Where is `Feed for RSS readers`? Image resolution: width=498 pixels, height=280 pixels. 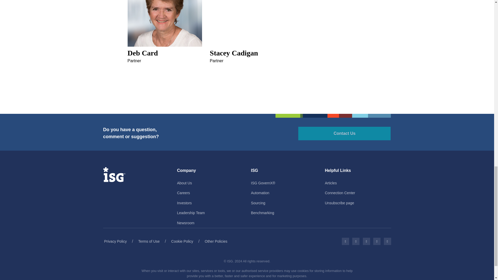
Feed for RSS readers is located at coordinates (388, 241).